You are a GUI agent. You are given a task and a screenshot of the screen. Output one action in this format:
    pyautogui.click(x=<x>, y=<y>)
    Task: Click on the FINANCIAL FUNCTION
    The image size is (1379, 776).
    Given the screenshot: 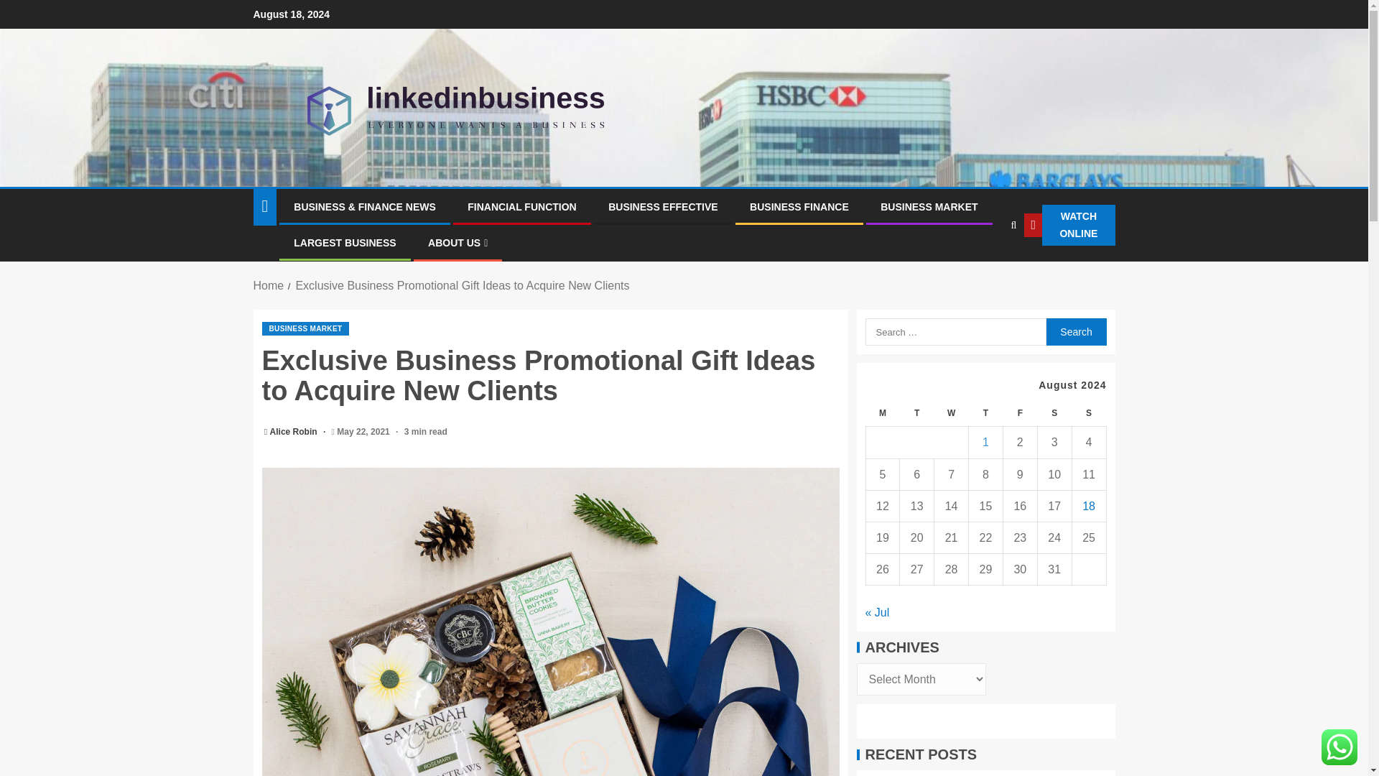 What is the action you would take?
    pyautogui.click(x=521, y=206)
    